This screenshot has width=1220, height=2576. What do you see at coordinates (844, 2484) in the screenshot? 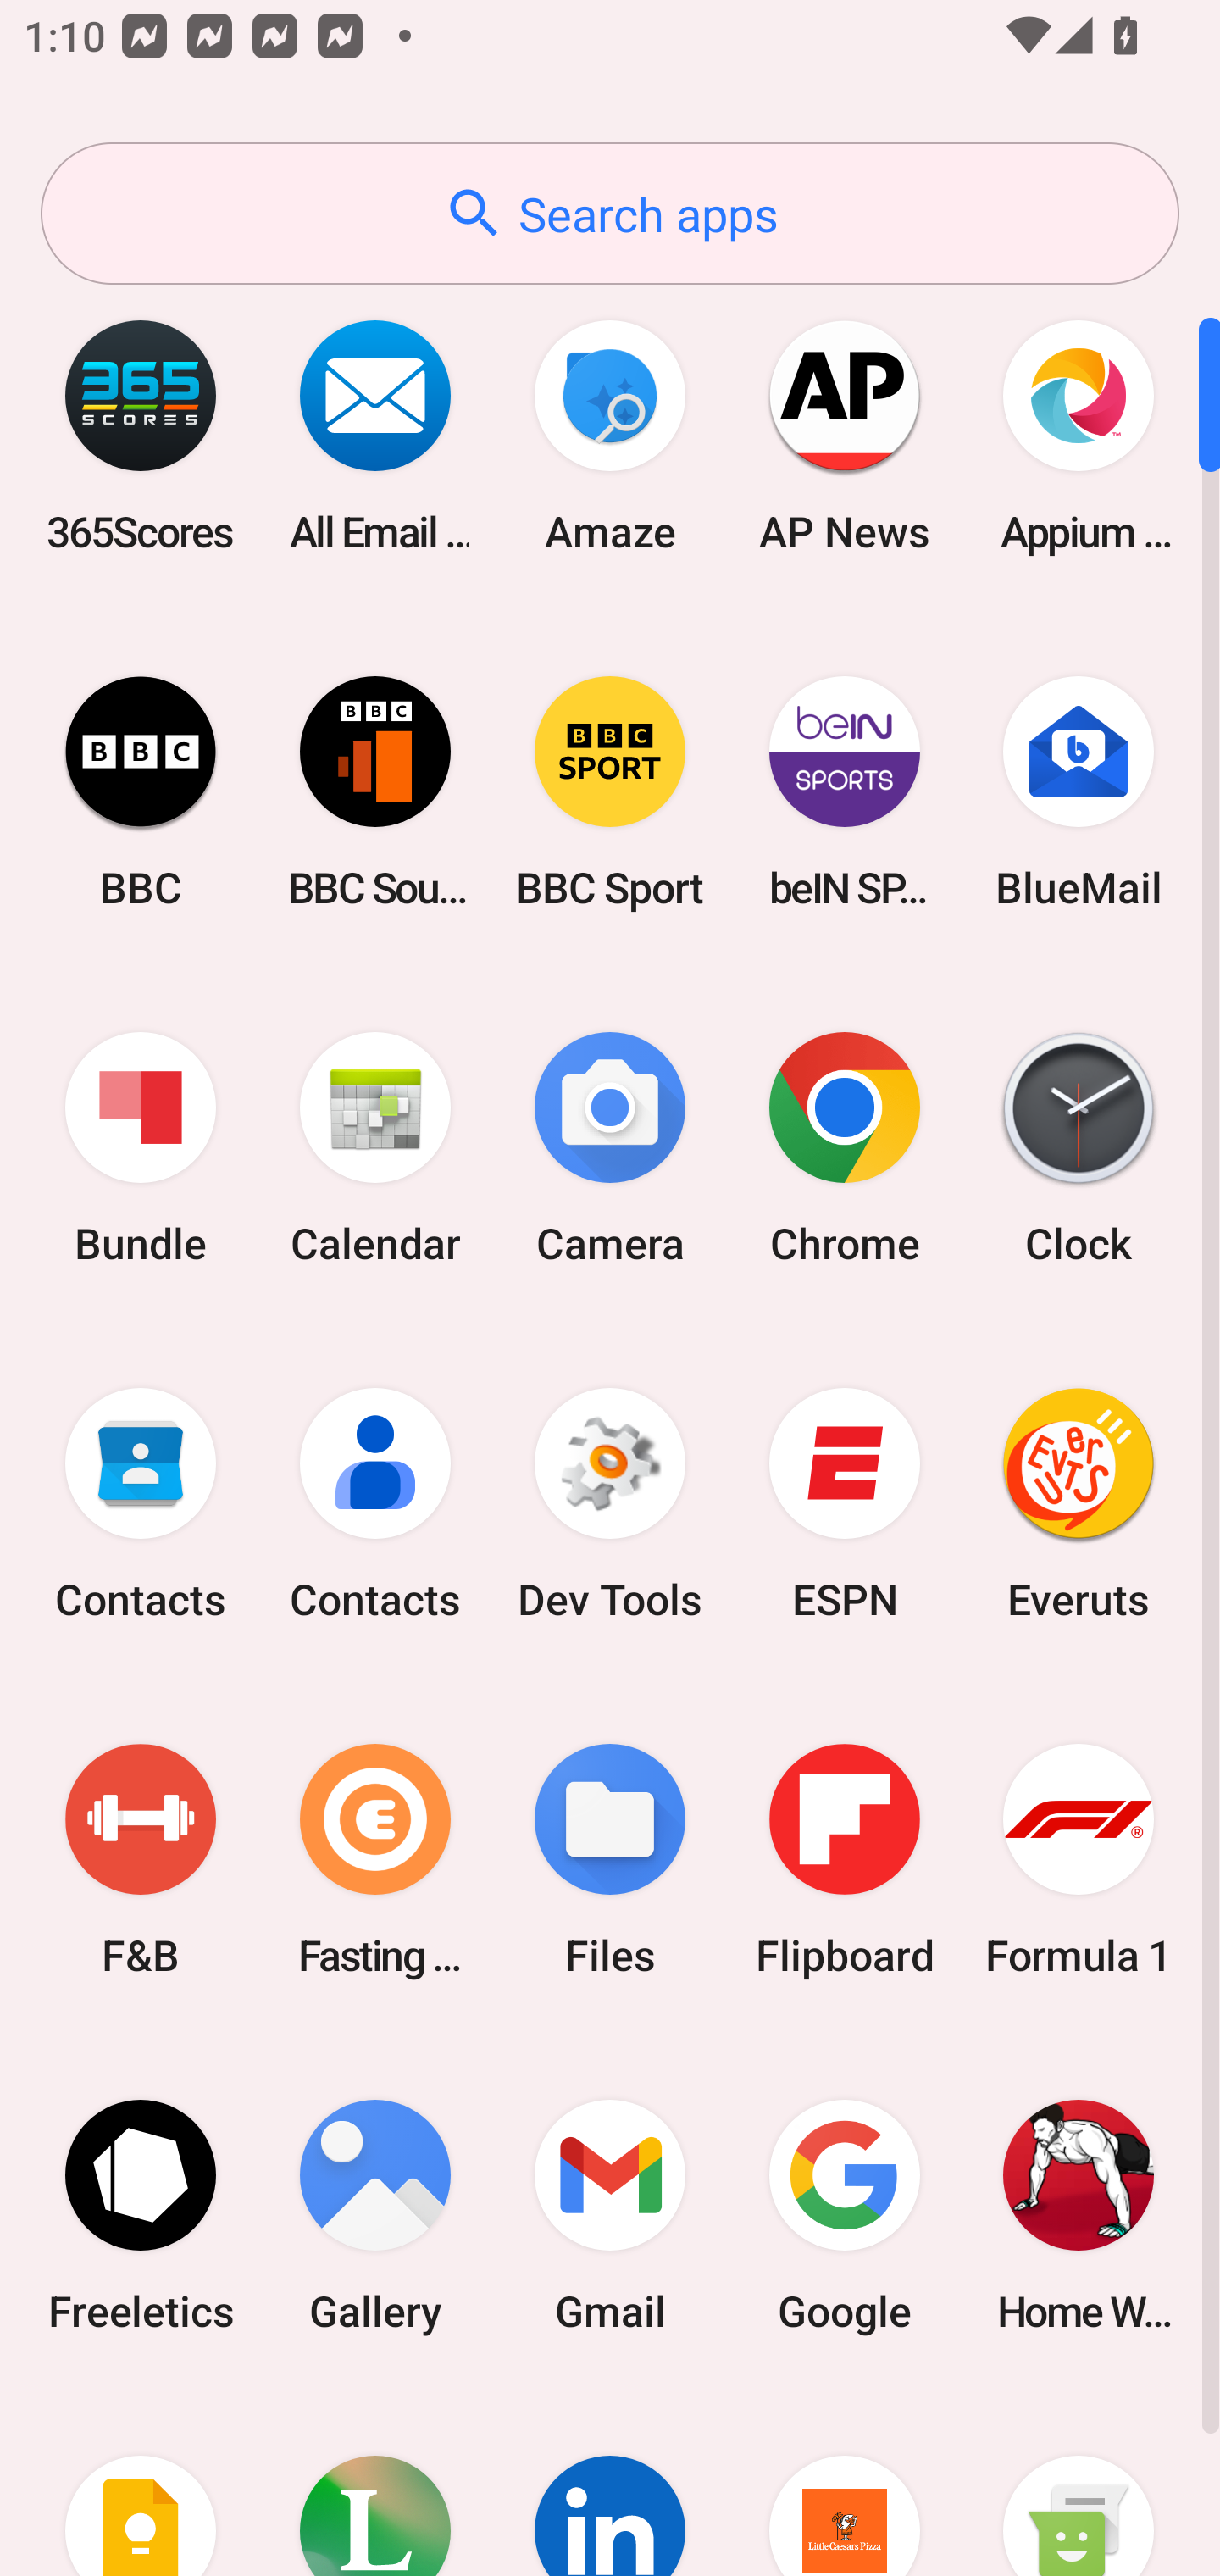
I see `Little Caesars Pizza` at bounding box center [844, 2484].